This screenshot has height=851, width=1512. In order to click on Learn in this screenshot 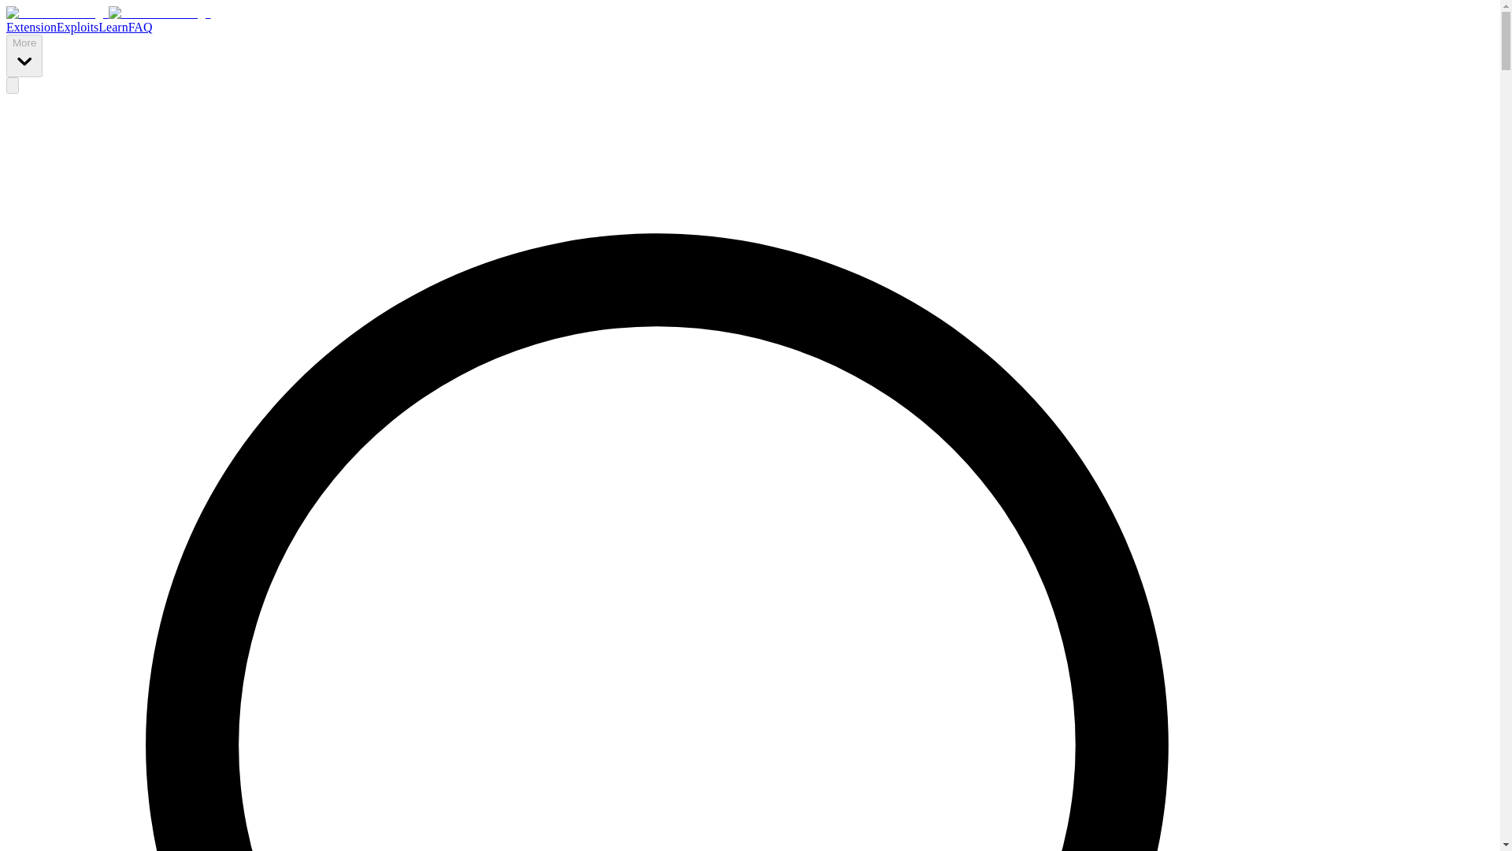, I will do `click(112, 27)`.